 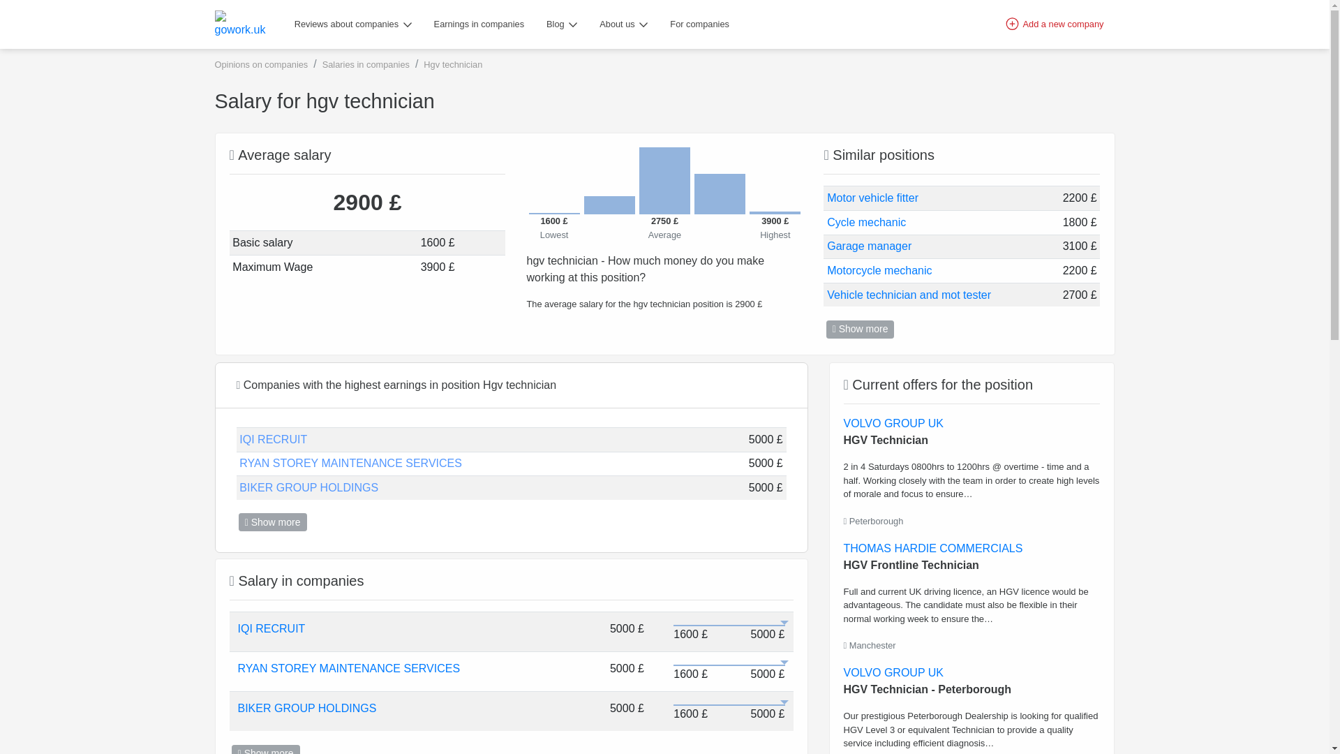 What do you see at coordinates (879, 270) in the screenshot?
I see `motorcycle mechanic` at bounding box center [879, 270].